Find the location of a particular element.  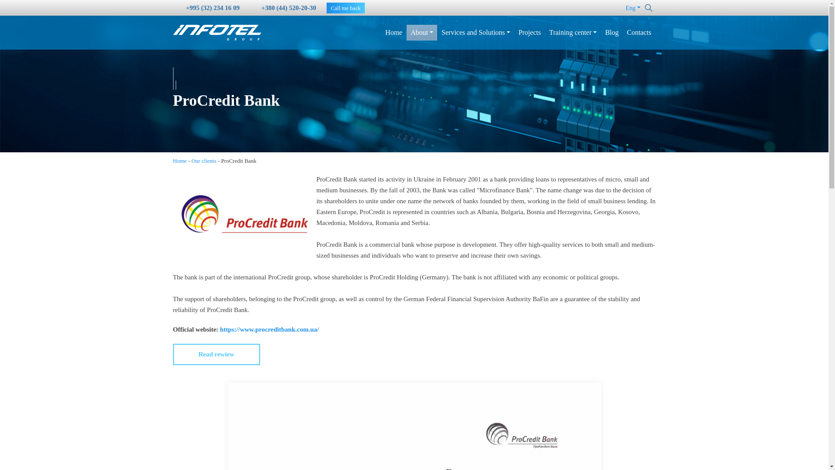

Contacts is located at coordinates (638, 32).